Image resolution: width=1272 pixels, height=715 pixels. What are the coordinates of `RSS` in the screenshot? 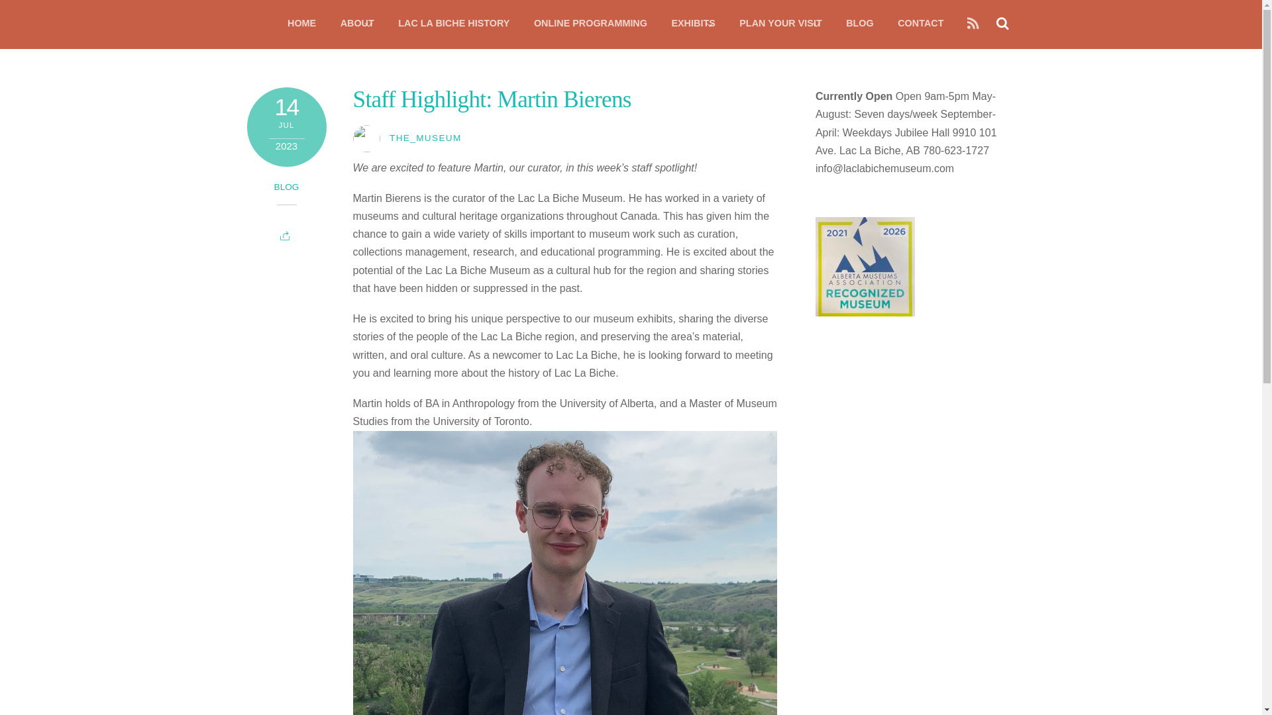 It's located at (973, 23).